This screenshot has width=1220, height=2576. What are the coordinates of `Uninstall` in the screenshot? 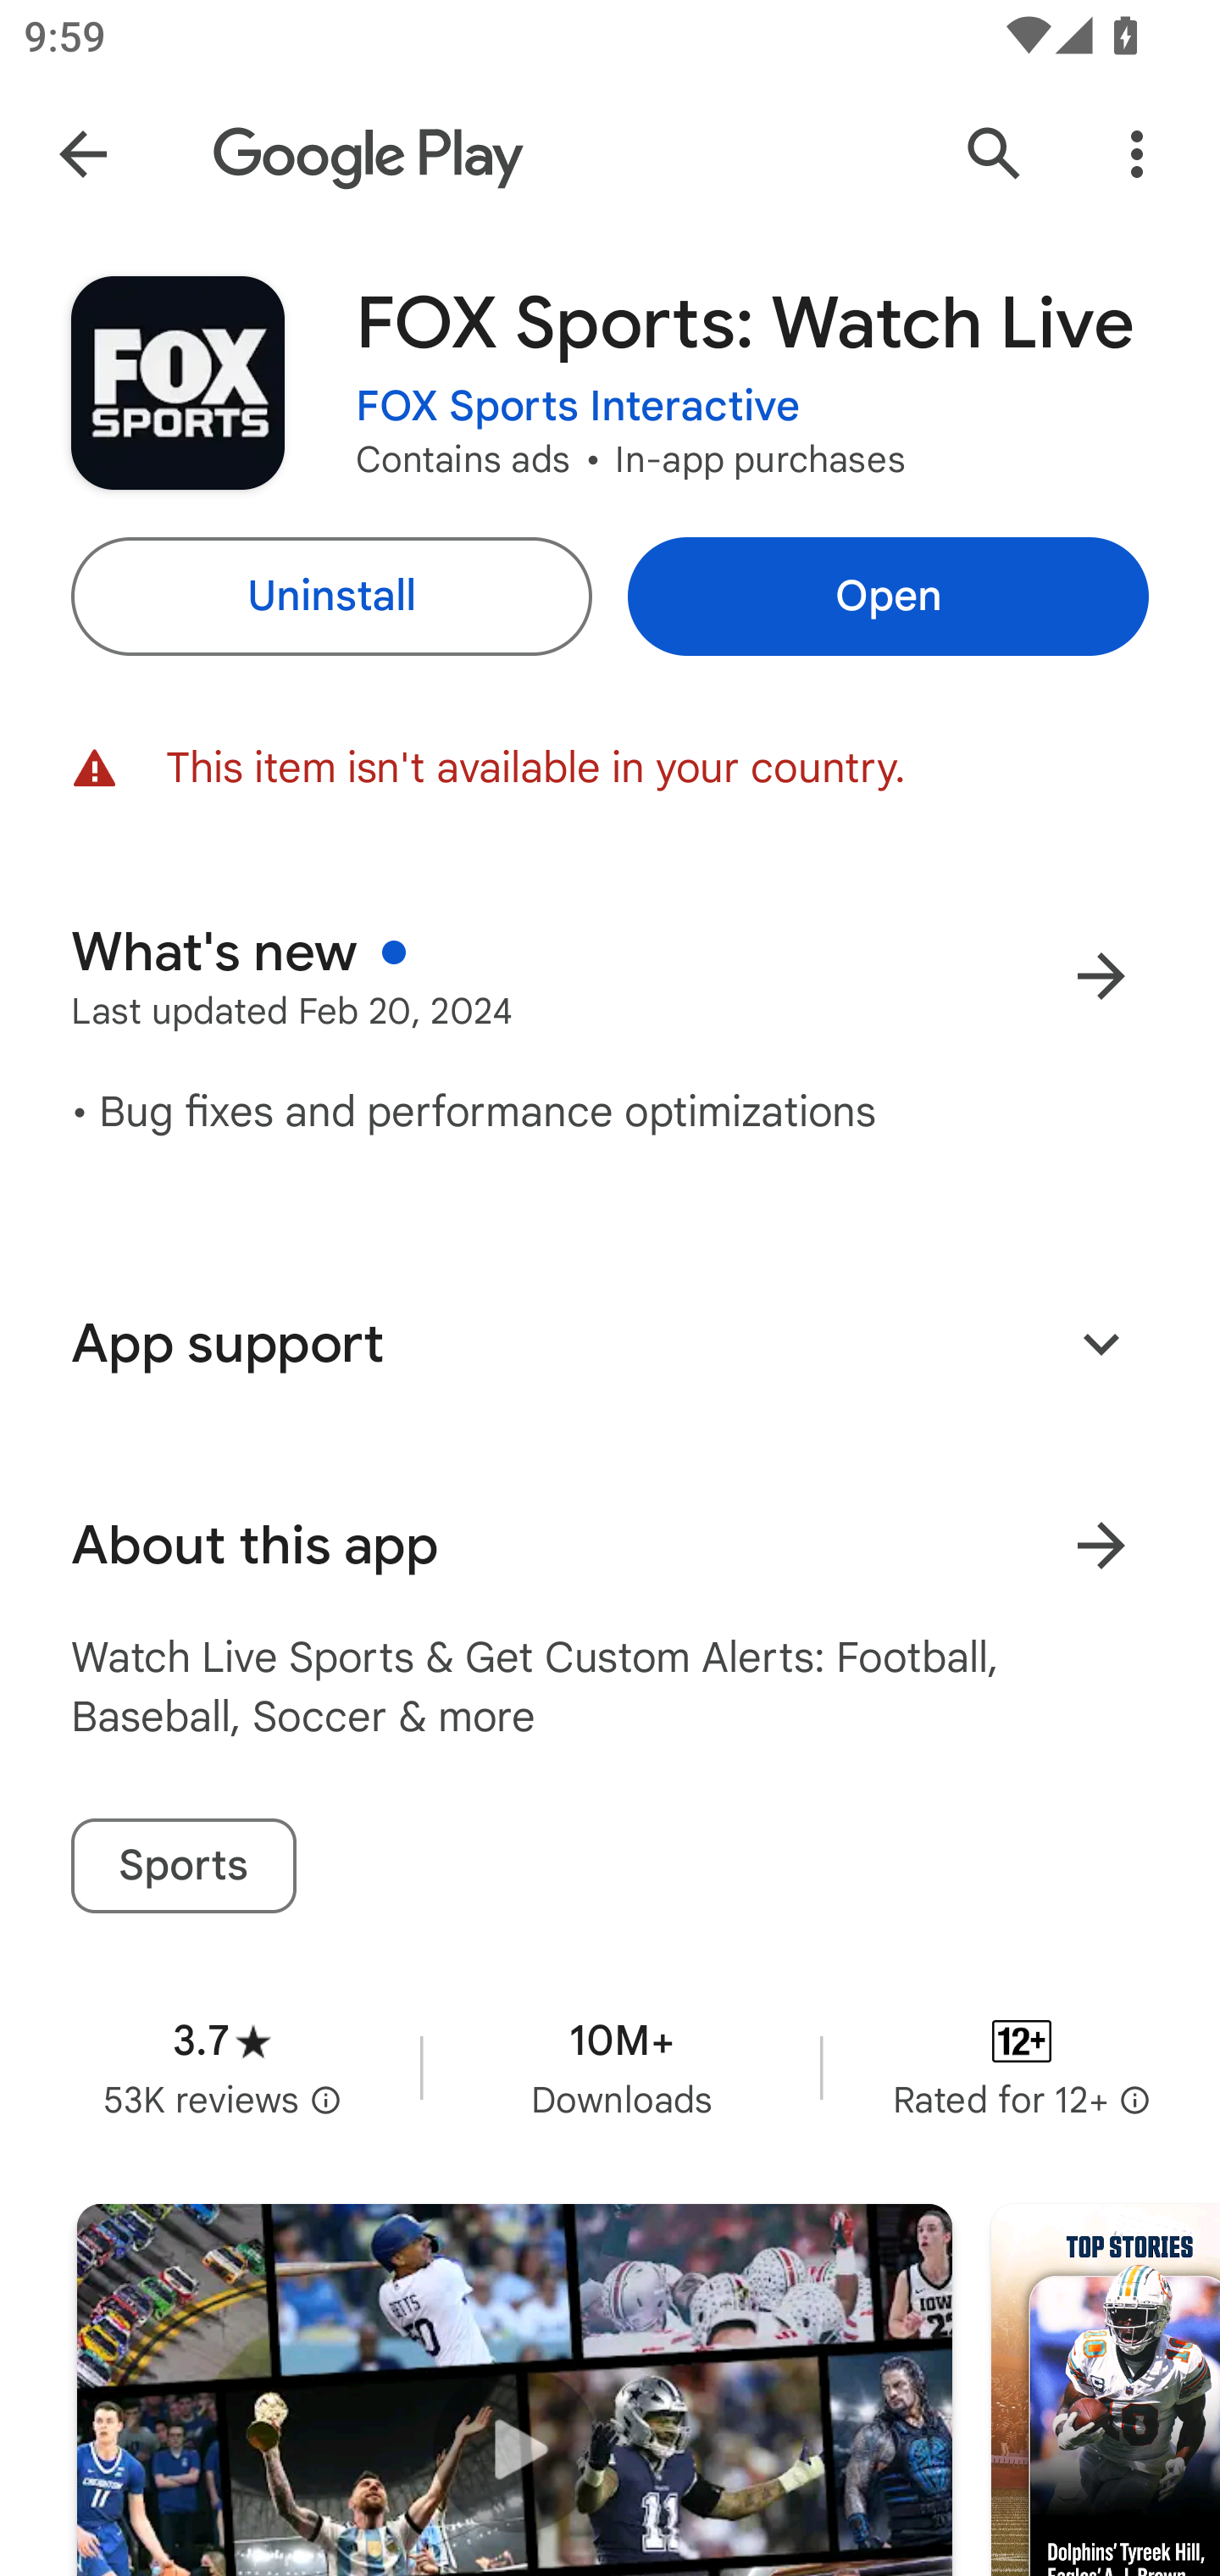 It's located at (330, 597).